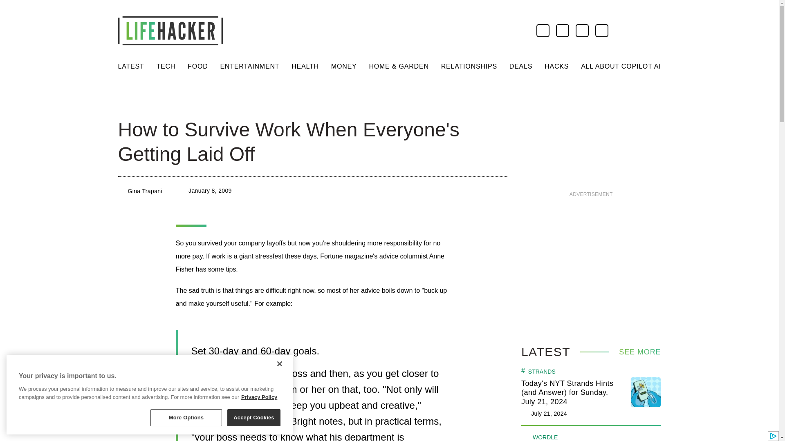  What do you see at coordinates (621, 66) in the screenshot?
I see `ALL ABOUT COPILOT AI` at bounding box center [621, 66].